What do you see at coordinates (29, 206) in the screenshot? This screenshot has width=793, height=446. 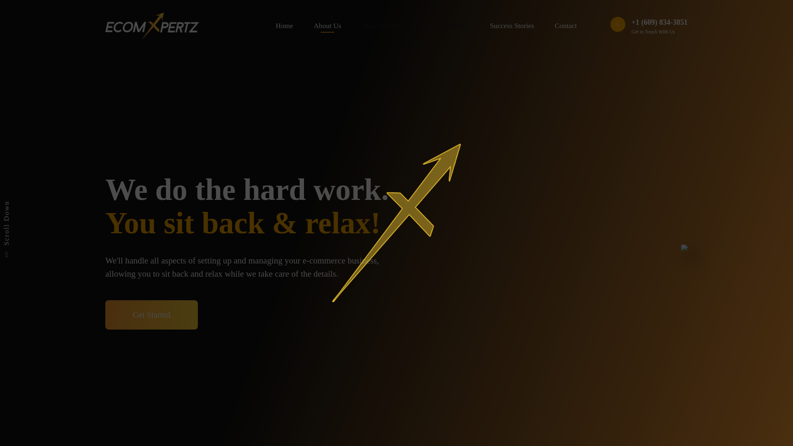 I see `Scroll Down` at bounding box center [29, 206].